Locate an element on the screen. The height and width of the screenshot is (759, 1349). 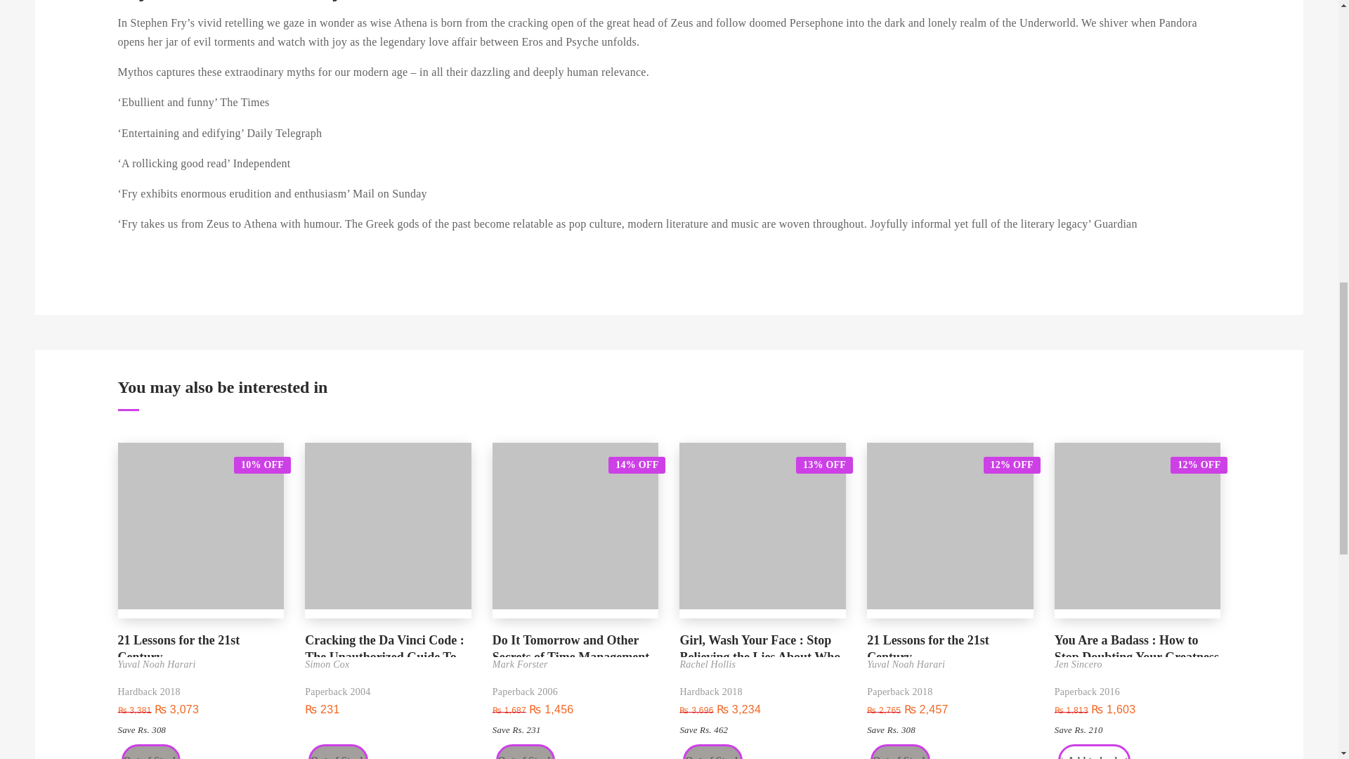
Do It Tomorrow and Other Secrets of Time Management is located at coordinates (575, 644).